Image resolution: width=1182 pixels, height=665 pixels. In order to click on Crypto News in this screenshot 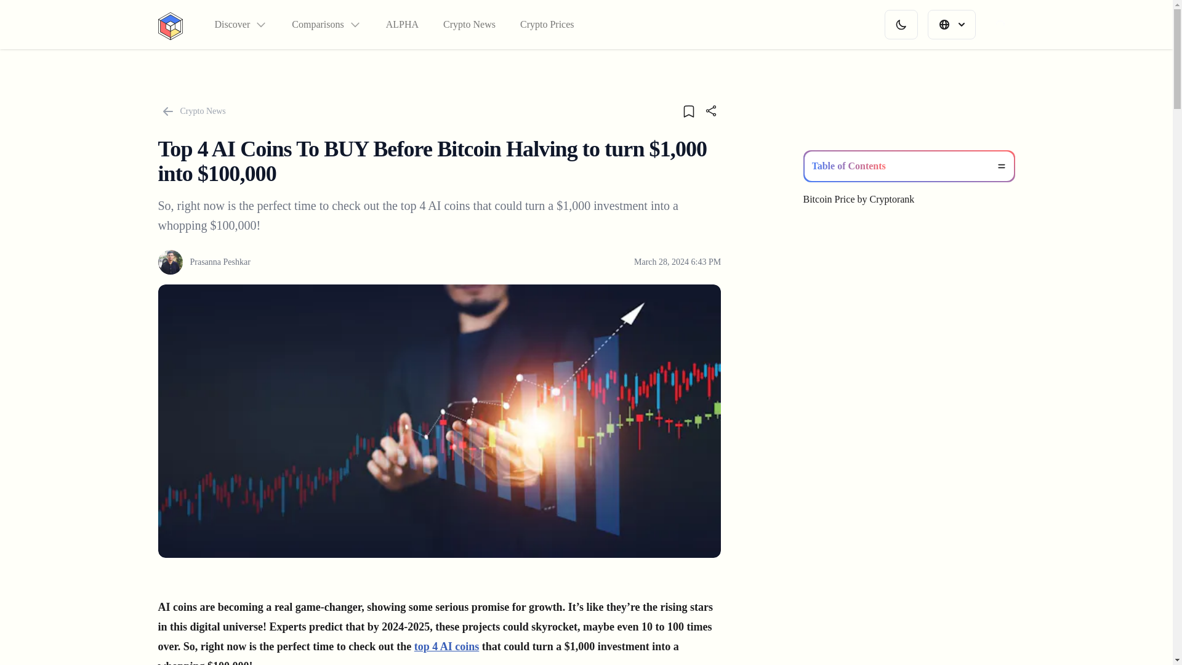, I will do `click(469, 25)`.